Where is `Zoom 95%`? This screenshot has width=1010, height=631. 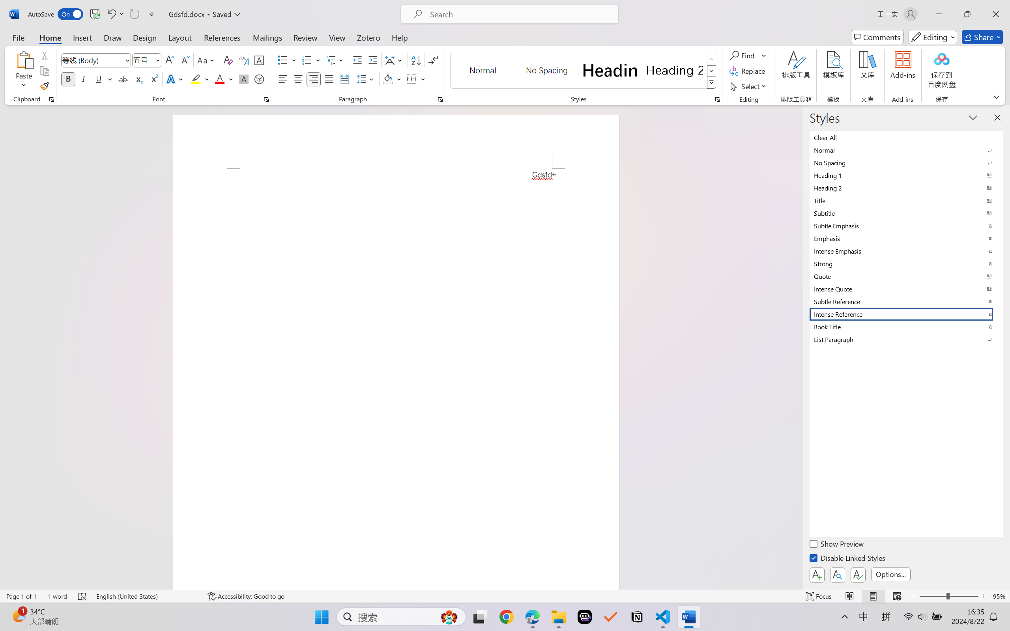
Zoom 95% is located at coordinates (999, 596).